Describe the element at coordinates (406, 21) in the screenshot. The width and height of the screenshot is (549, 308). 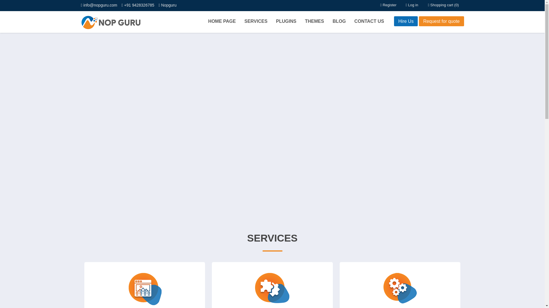
I see `Hire Us` at that location.